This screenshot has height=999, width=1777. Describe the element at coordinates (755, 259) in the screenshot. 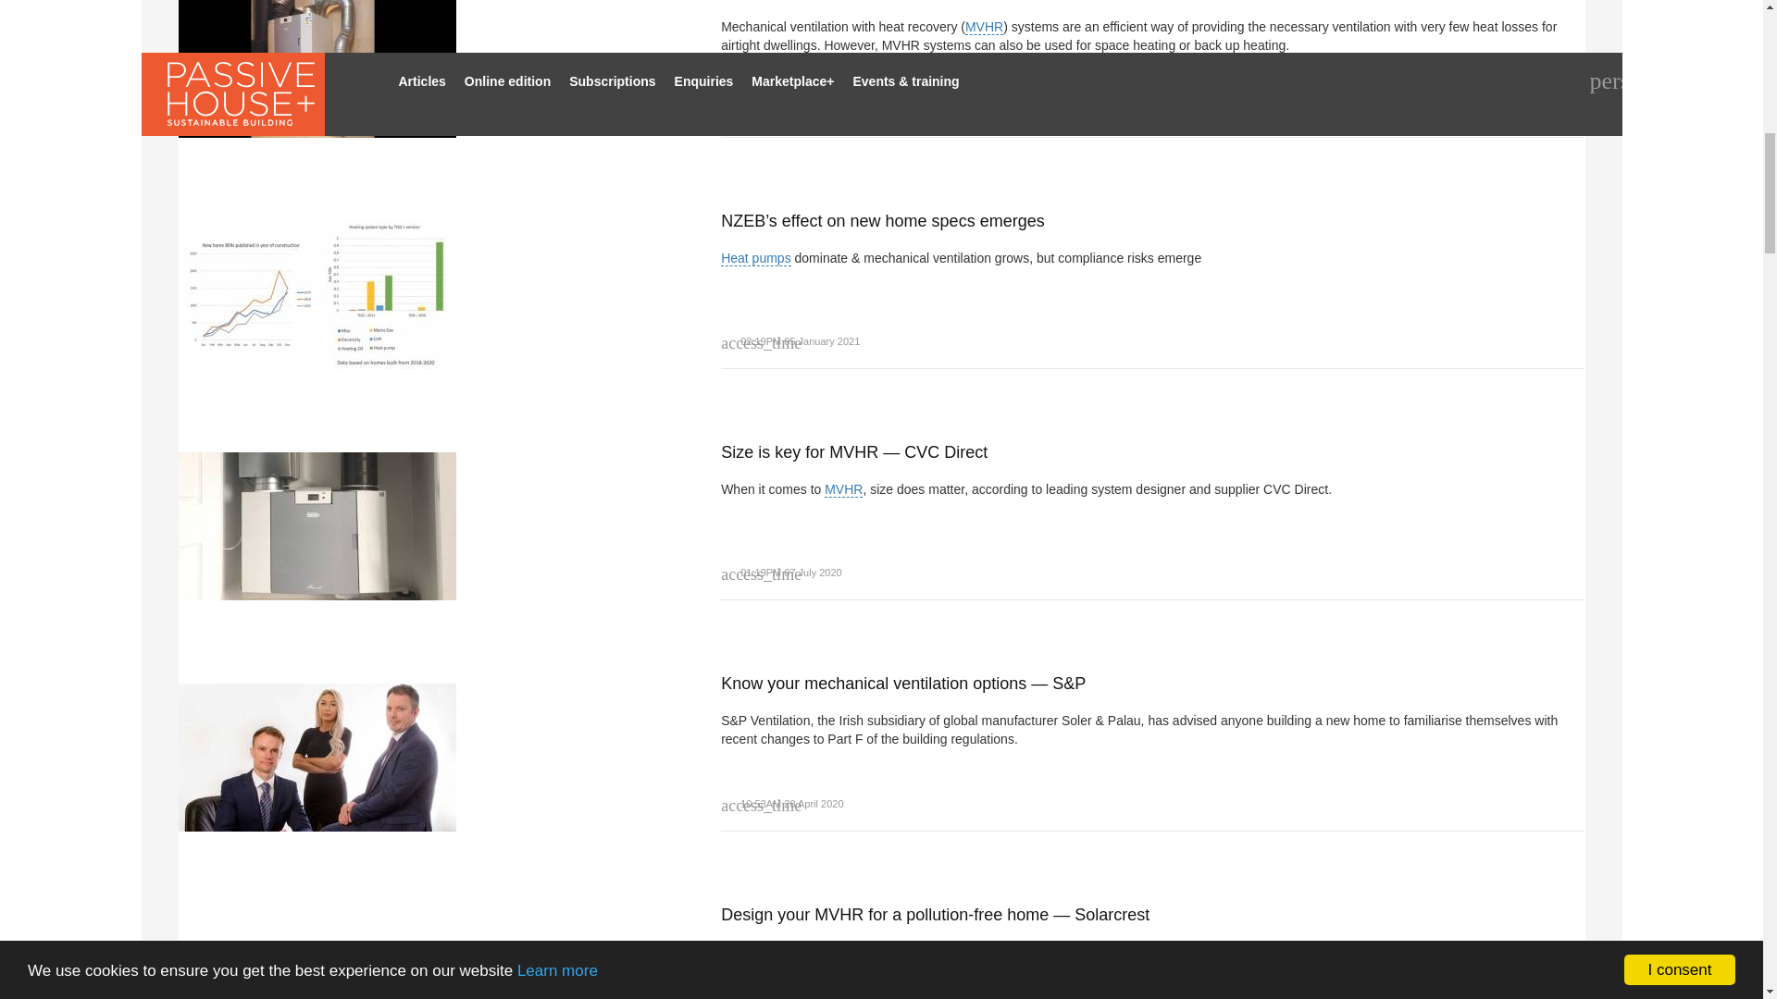

I see `heat pump` at that location.